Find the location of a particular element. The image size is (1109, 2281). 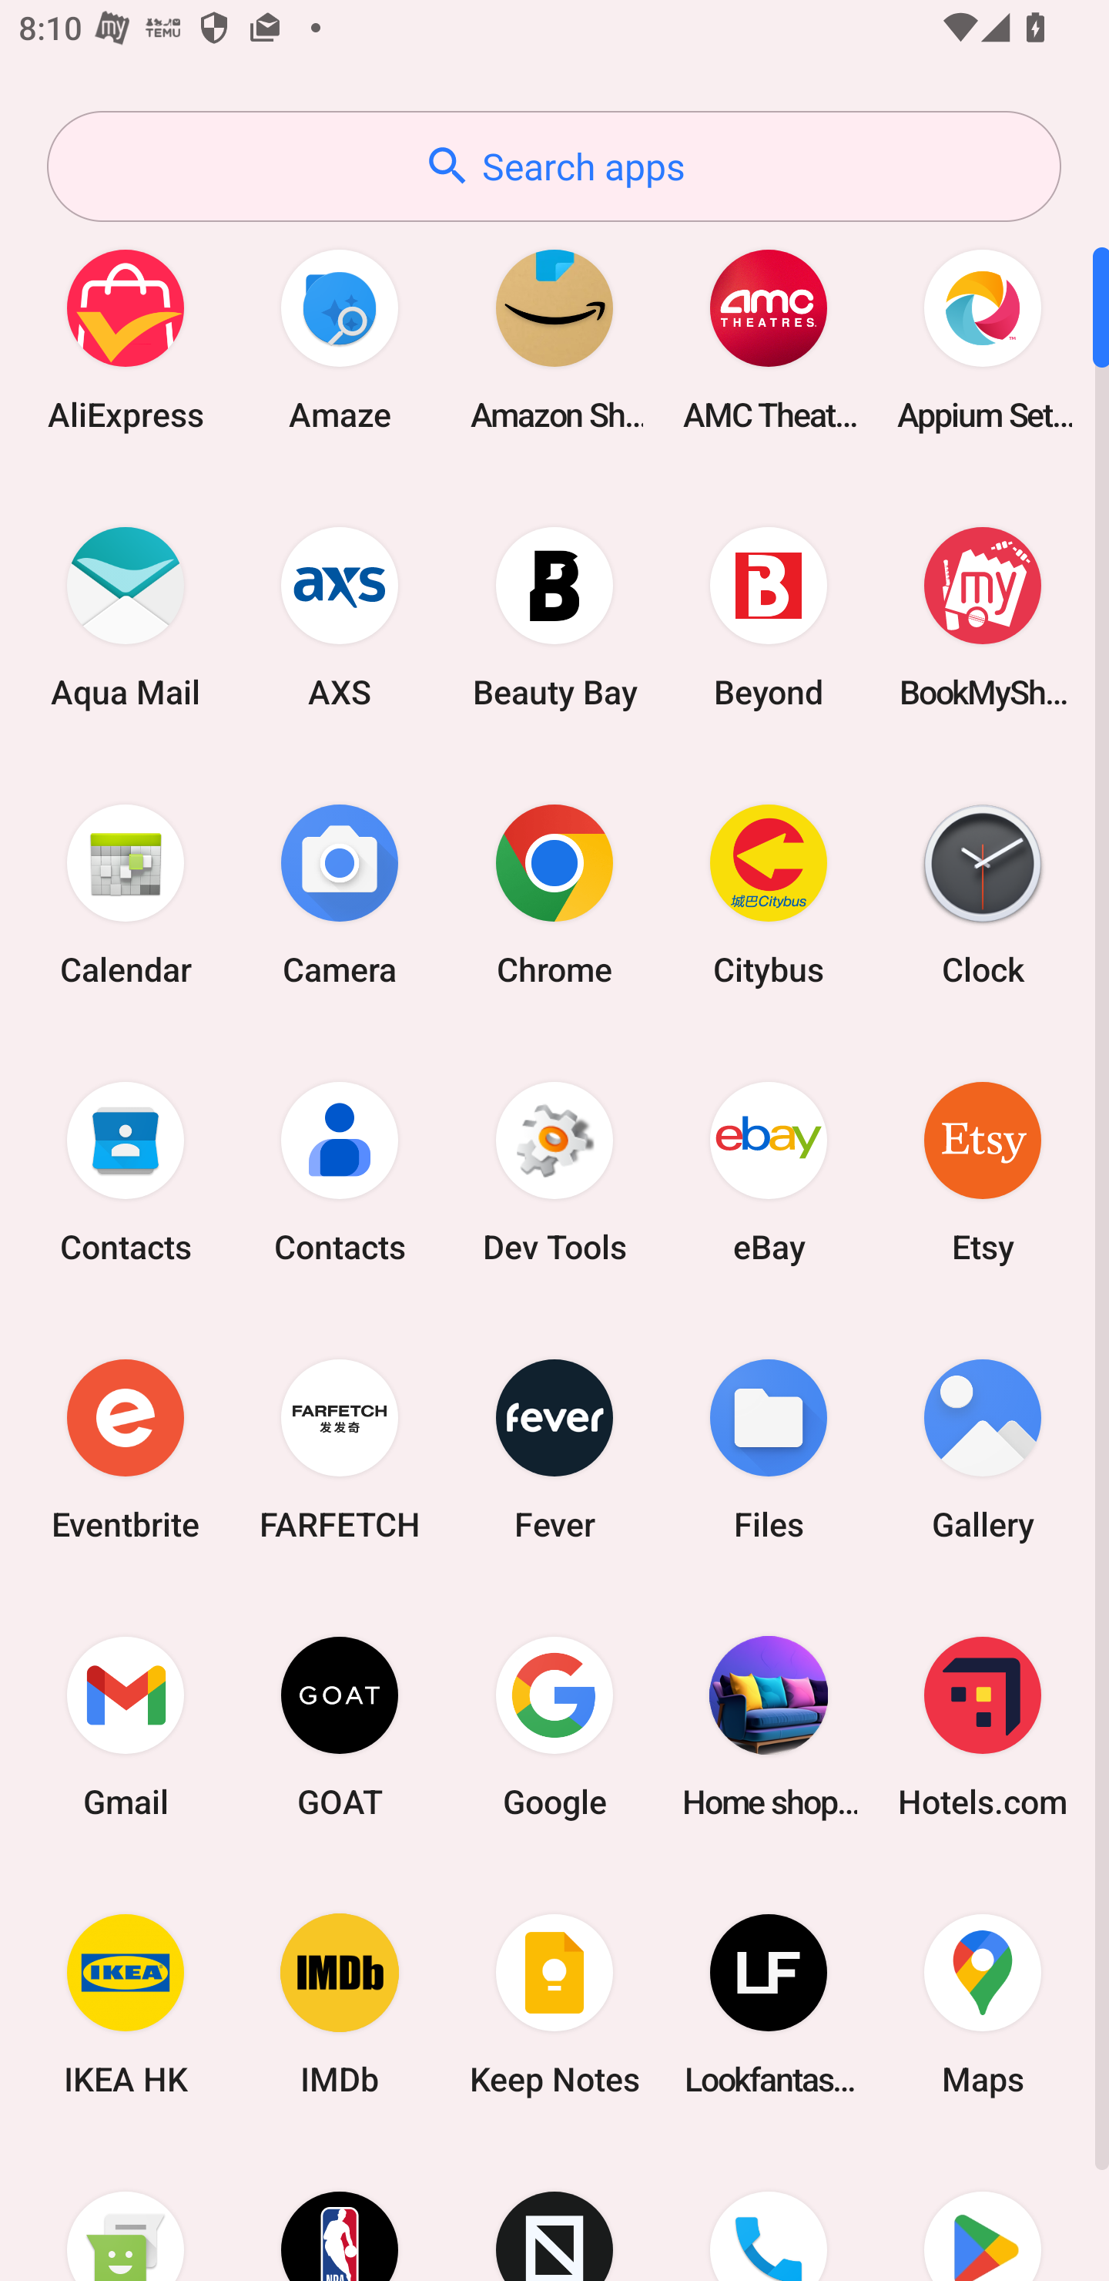

Etsy is located at coordinates (983, 1171).